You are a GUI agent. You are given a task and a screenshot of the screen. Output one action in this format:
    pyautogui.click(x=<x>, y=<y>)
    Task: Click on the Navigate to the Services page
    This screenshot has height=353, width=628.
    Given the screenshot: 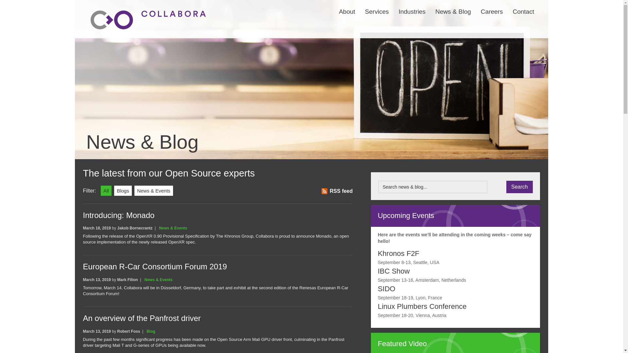 What is the action you would take?
    pyautogui.click(x=372, y=8)
    